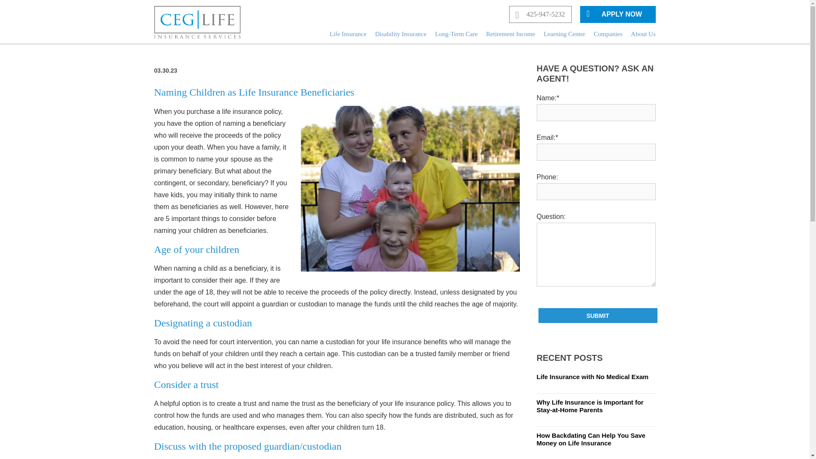 This screenshot has height=459, width=816. What do you see at coordinates (564, 36) in the screenshot?
I see `Learning Center` at bounding box center [564, 36].